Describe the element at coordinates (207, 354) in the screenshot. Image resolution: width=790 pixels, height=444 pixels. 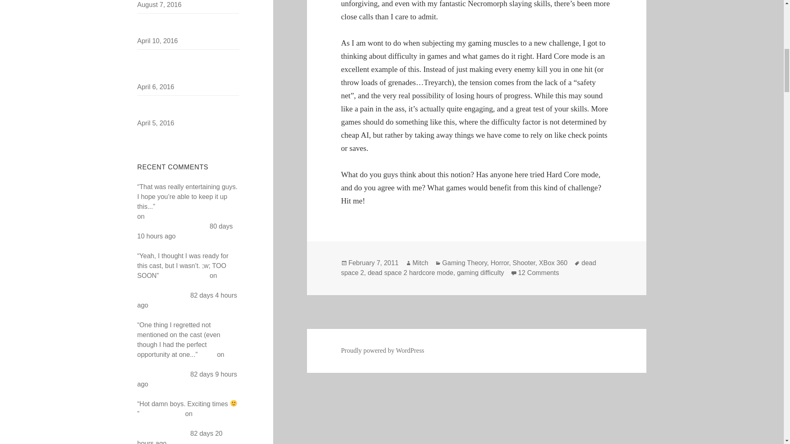
I see `Mitch` at that location.